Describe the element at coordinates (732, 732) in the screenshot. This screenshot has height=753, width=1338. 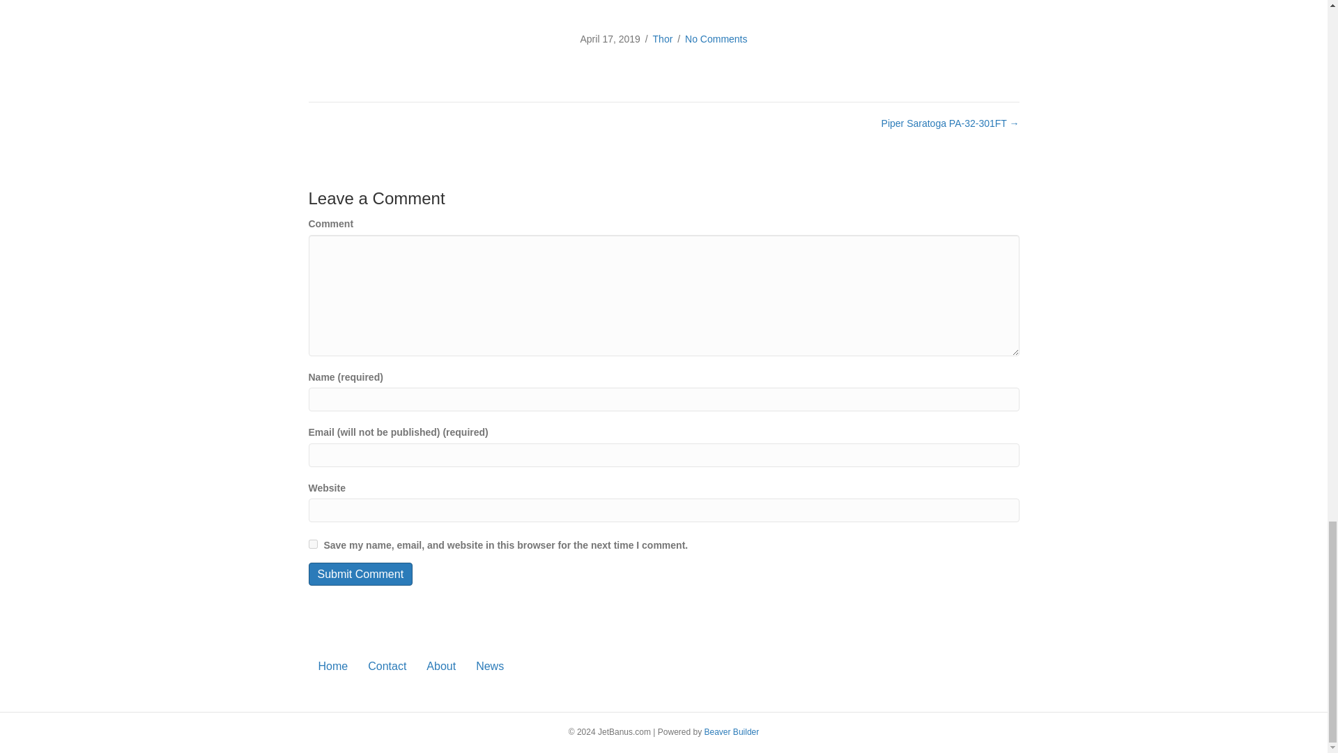
I see `Beaver Builder` at that location.